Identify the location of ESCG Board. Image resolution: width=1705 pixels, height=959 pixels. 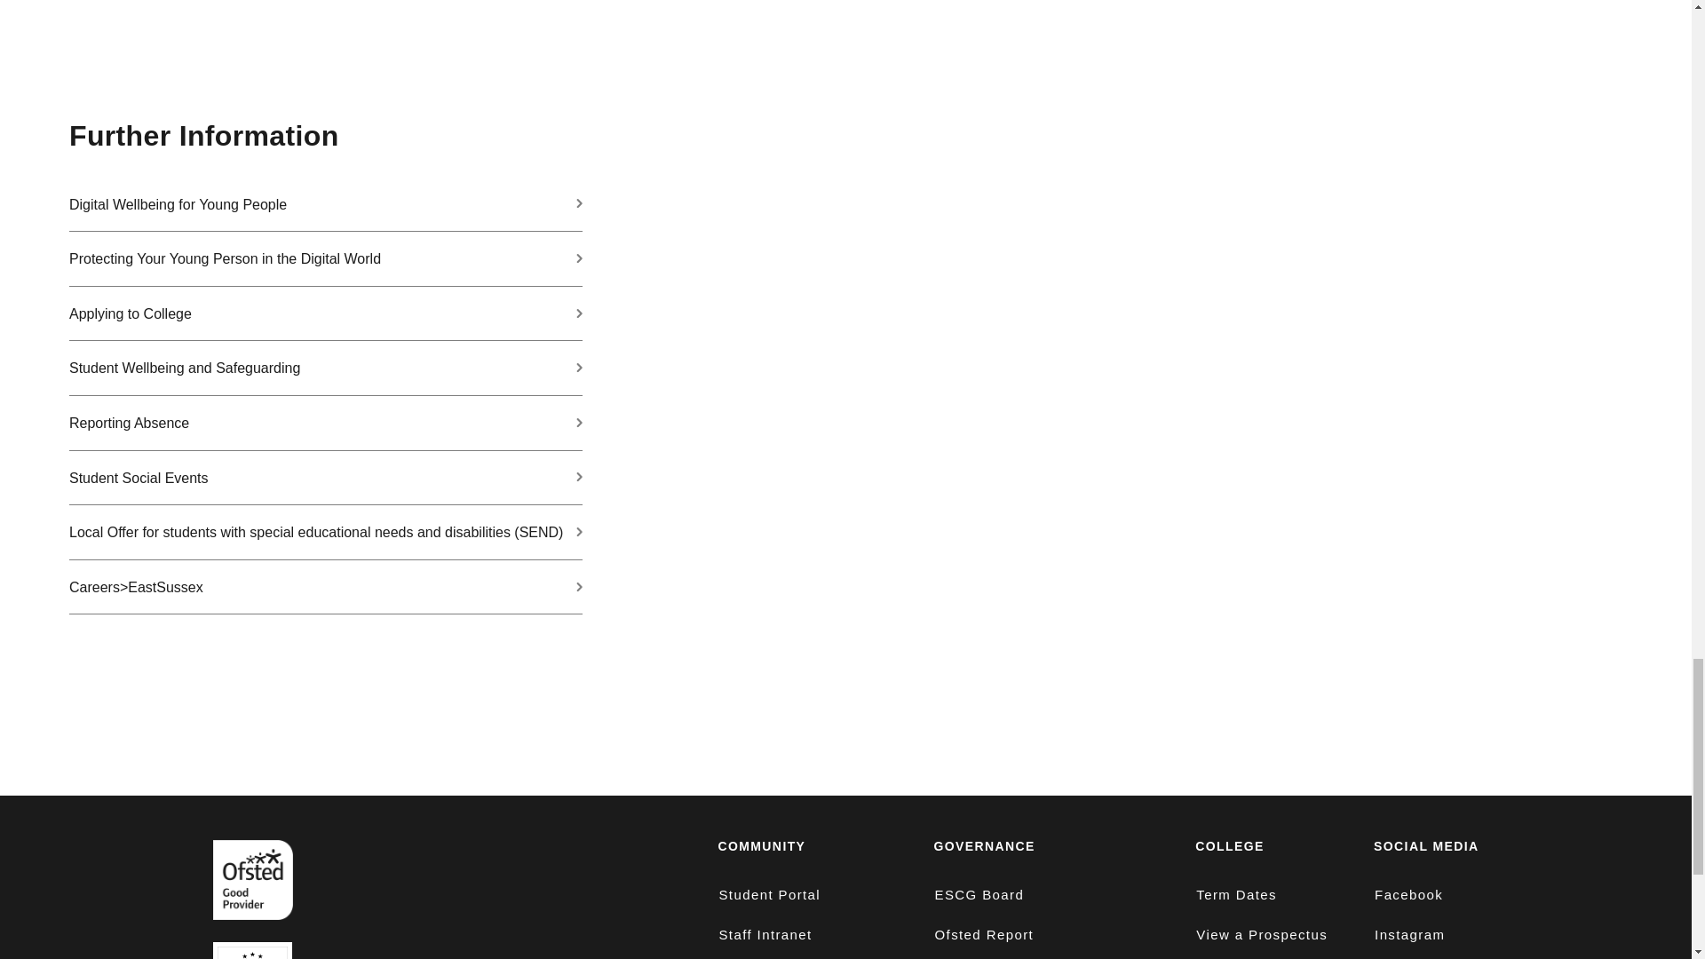
(979, 894).